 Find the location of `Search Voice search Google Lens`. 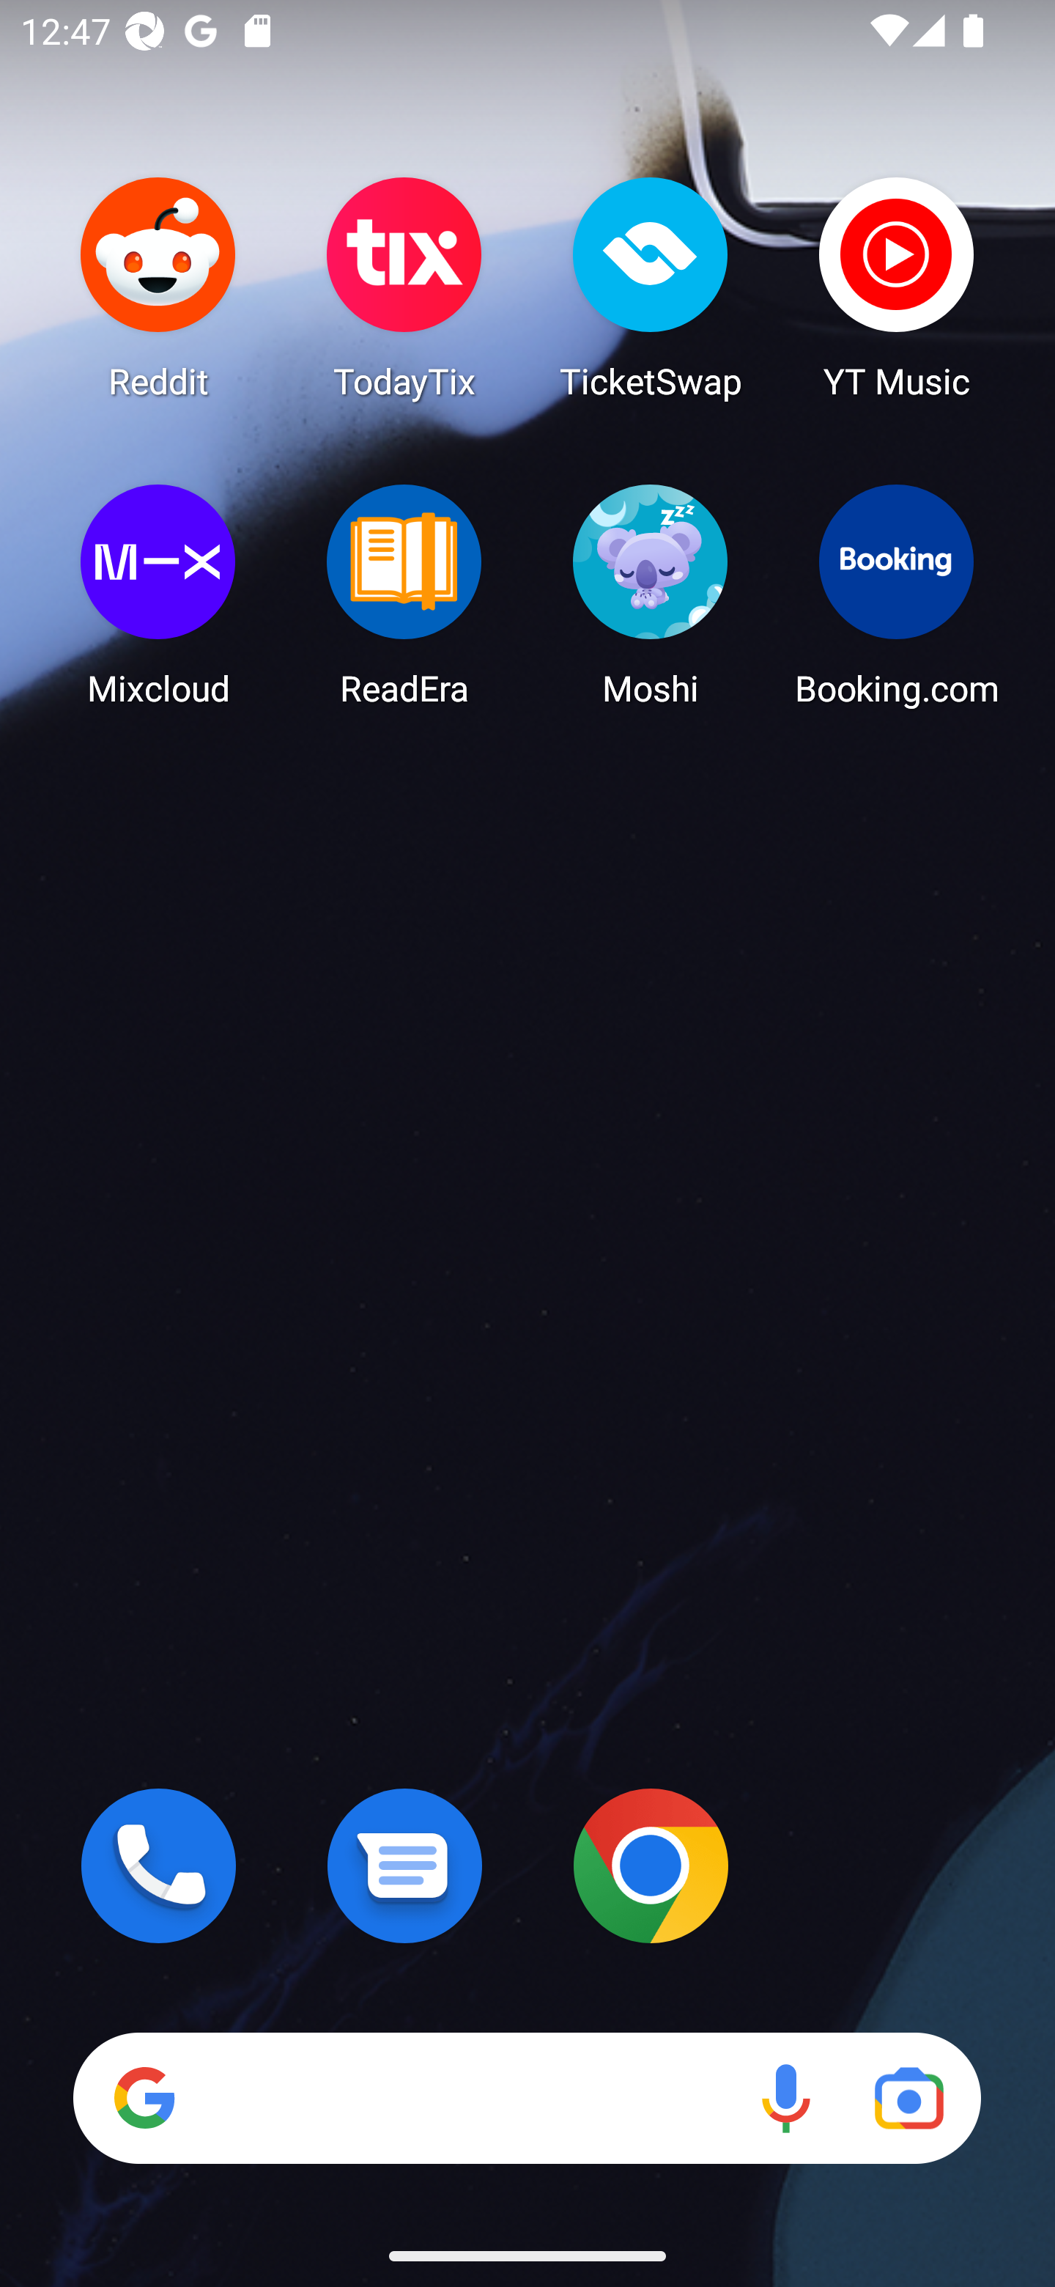

Search Voice search Google Lens is located at coordinates (527, 2098).